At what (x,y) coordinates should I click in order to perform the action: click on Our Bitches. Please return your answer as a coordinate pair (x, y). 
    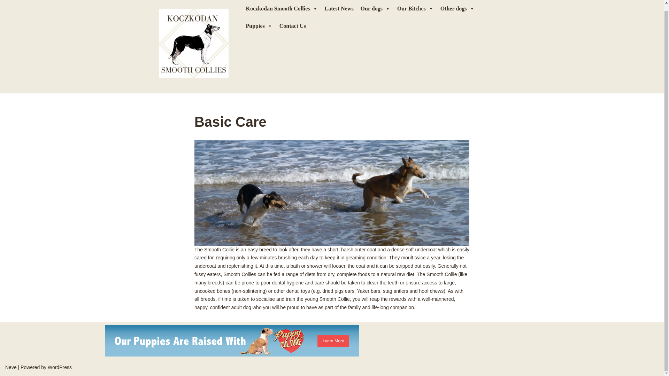
    Looking at the image, I should click on (415, 8).